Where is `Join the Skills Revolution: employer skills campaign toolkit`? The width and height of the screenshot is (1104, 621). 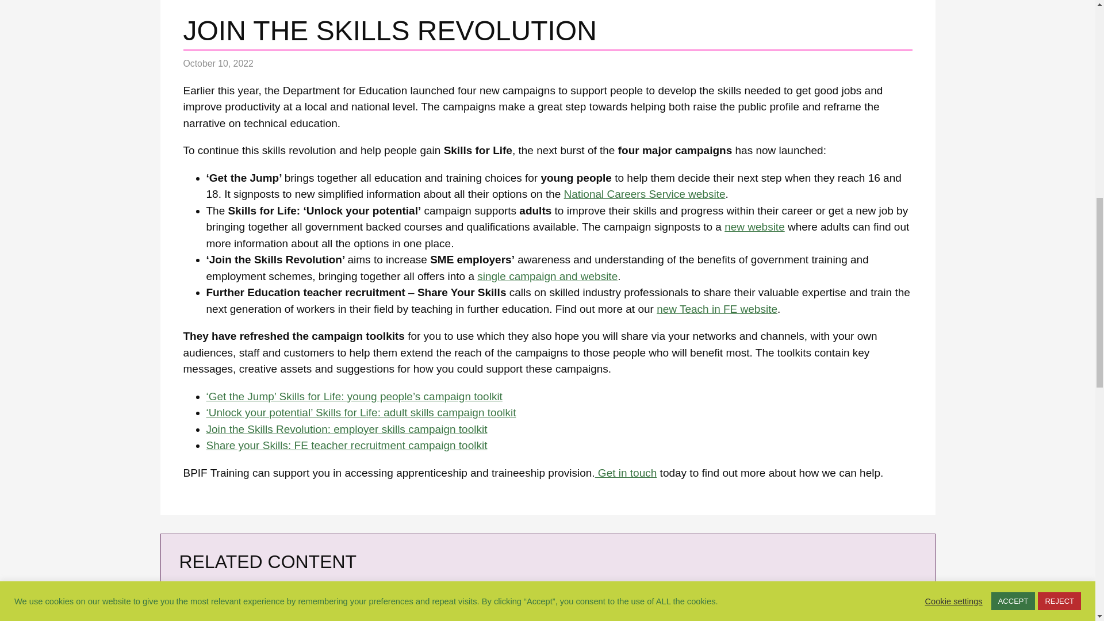 Join the Skills Revolution: employer skills campaign toolkit is located at coordinates (346, 429).